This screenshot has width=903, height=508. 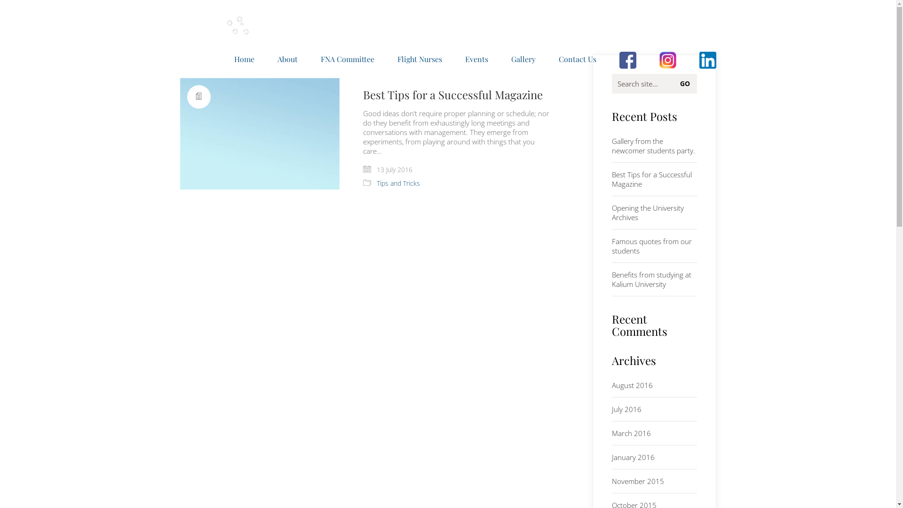 I want to click on Gallery, so click(x=523, y=59).